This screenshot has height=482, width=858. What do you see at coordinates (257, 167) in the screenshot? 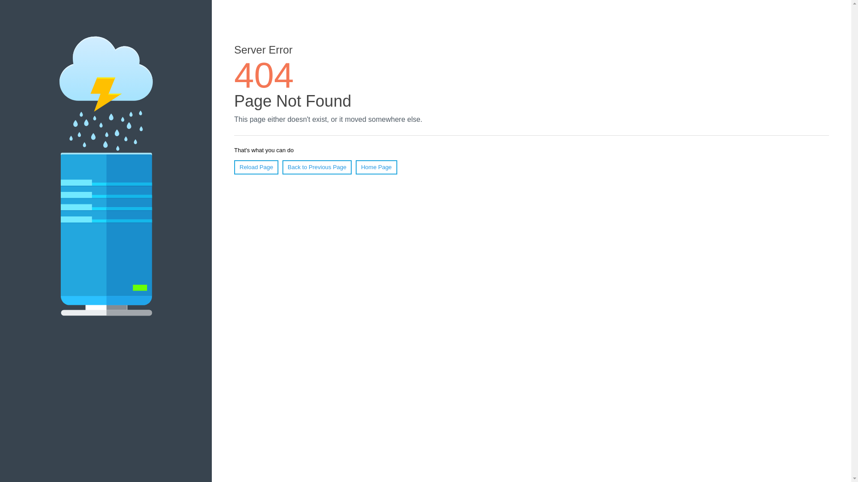
I see `Reload Page` at bounding box center [257, 167].